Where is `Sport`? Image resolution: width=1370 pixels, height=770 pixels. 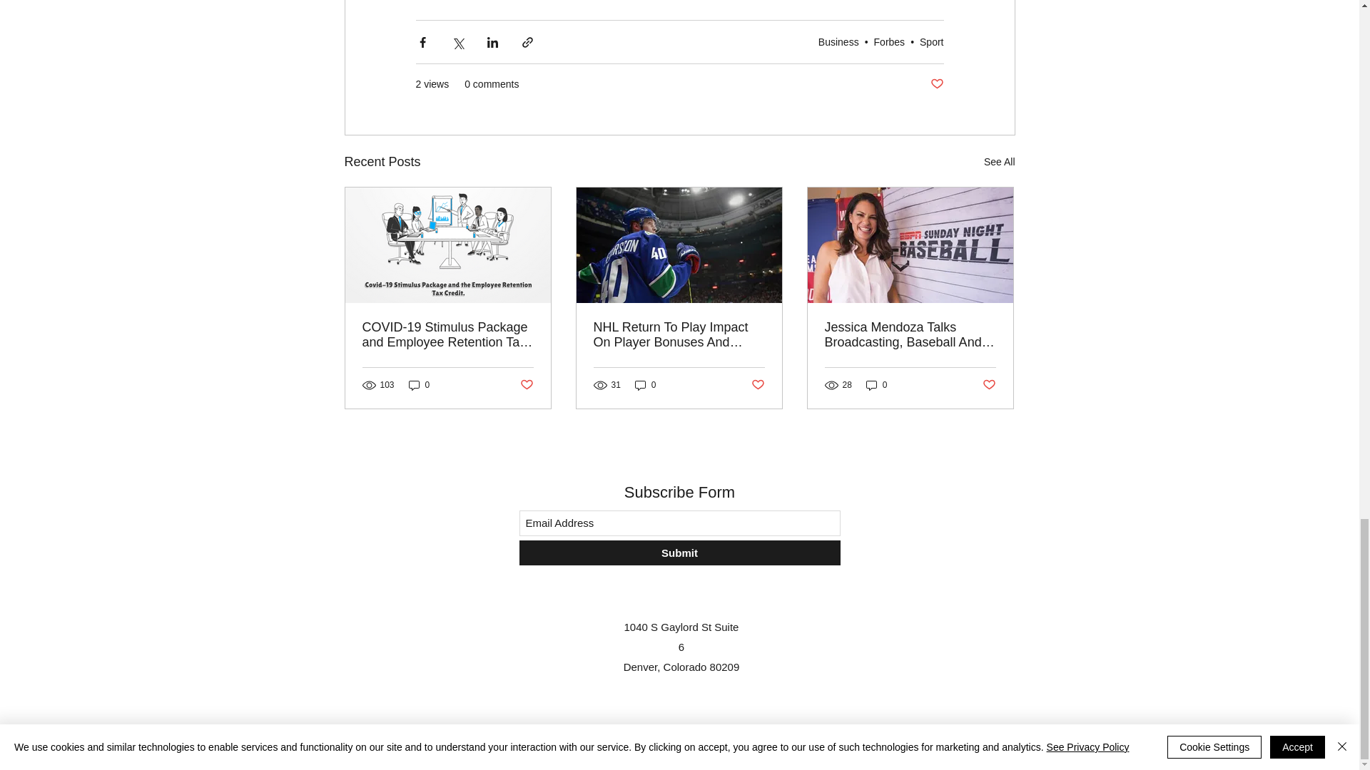
Sport is located at coordinates (931, 41).